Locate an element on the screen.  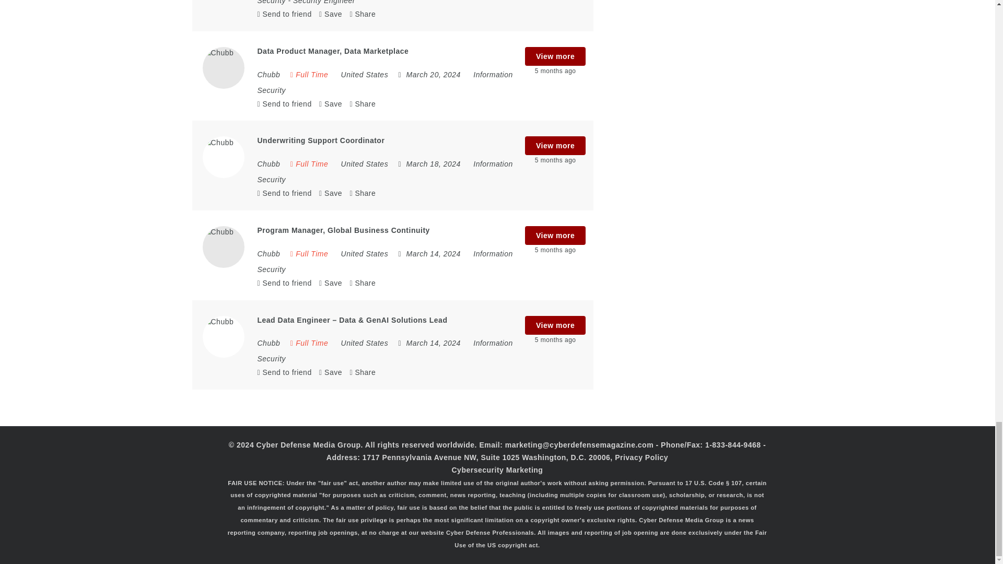
Permanent link to: "Data Product Manager, Data Marketplace" is located at coordinates (332, 51).